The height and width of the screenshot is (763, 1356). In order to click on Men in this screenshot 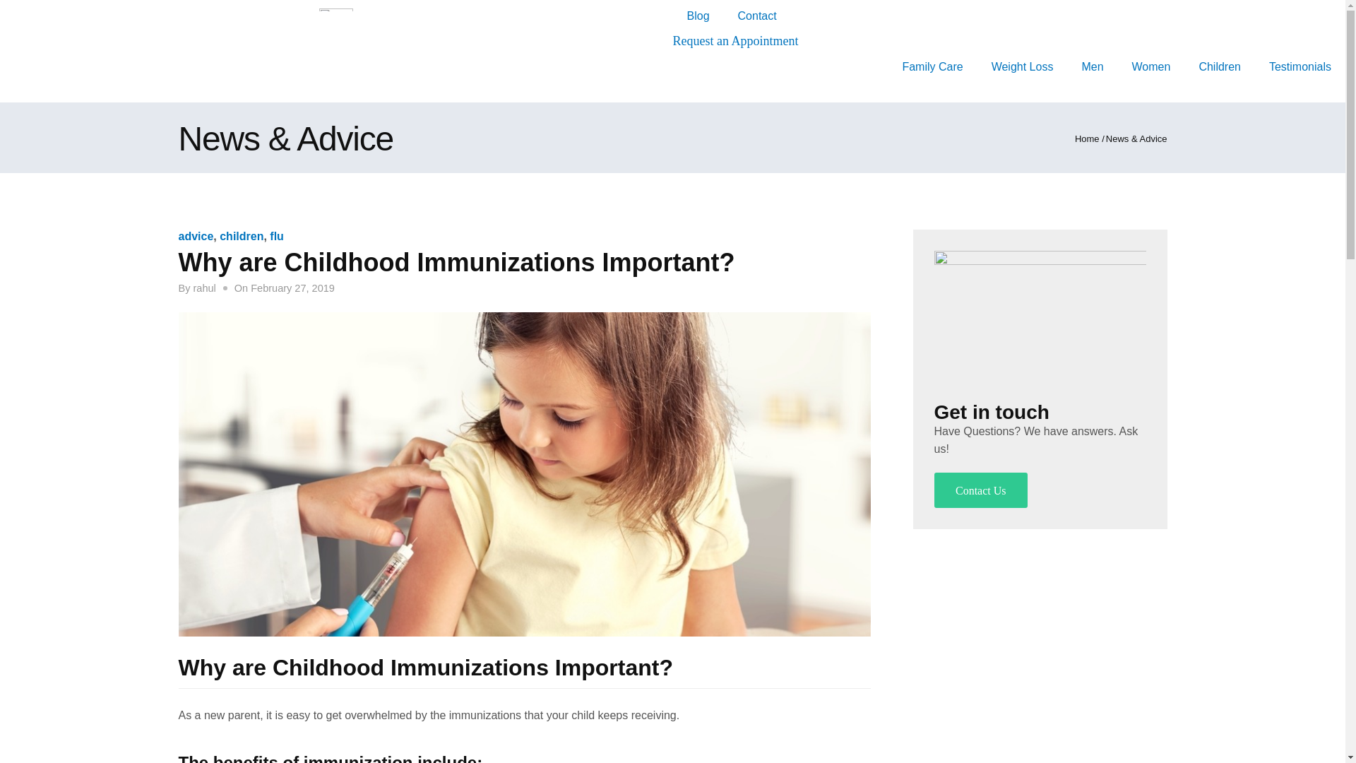, I will do `click(1092, 66)`.